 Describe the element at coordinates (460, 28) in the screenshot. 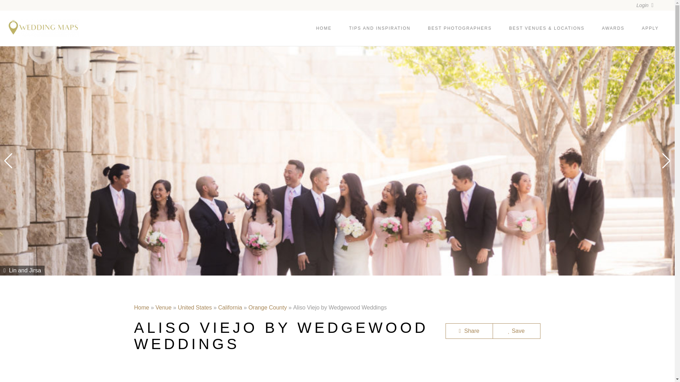

I see `BEST PHOTOGRAPHERS` at that location.